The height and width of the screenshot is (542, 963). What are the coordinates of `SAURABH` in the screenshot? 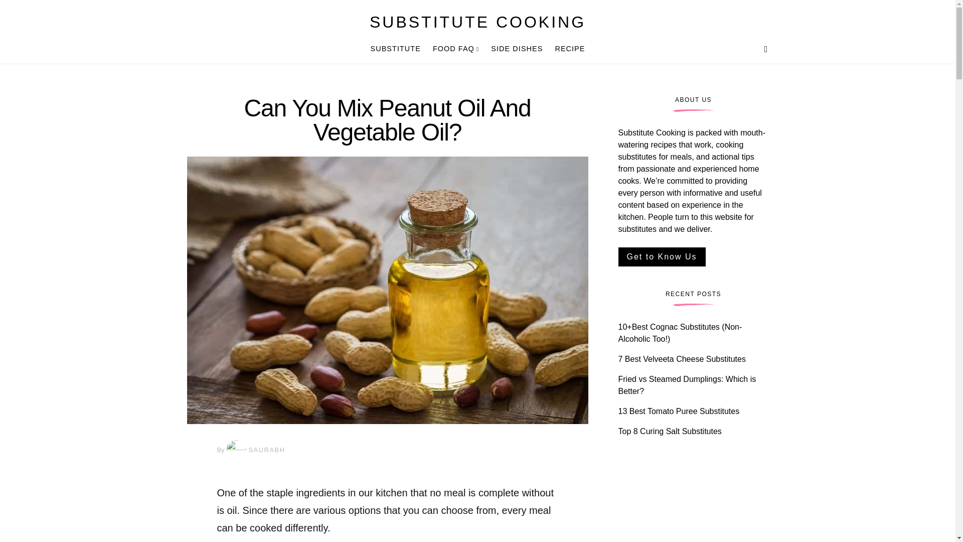 It's located at (255, 450).